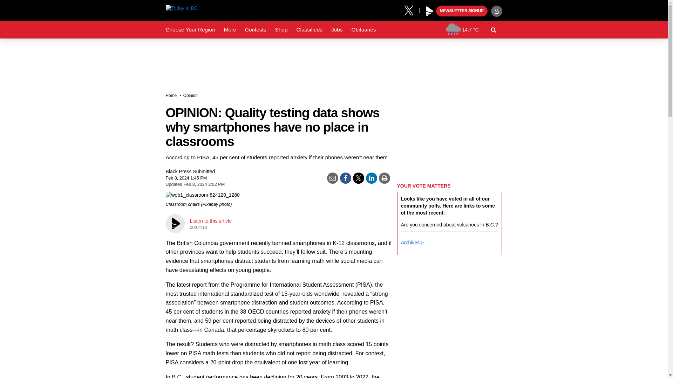  Describe the element at coordinates (430, 11) in the screenshot. I see `Black Press Media` at that location.